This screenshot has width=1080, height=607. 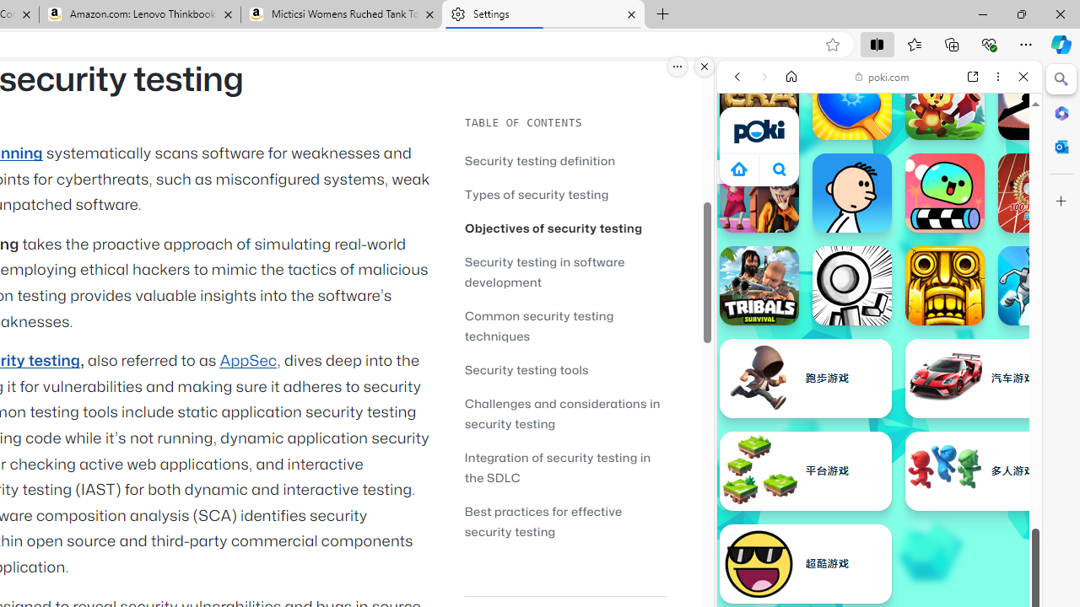 I want to click on Objectives of security testing, so click(x=553, y=228).